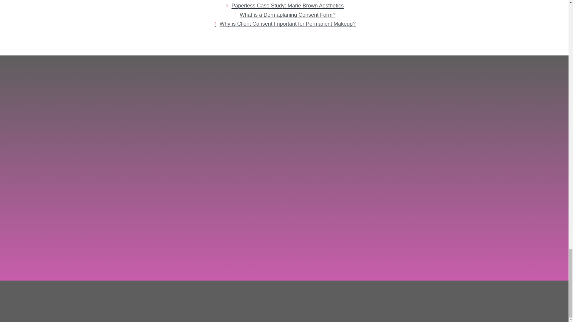 The image size is (573, 322). Describe the element at coordinates (284, 6) in the screenshot. I see `Paperless Case Study: Marie Brown Aesthetics` at that location.